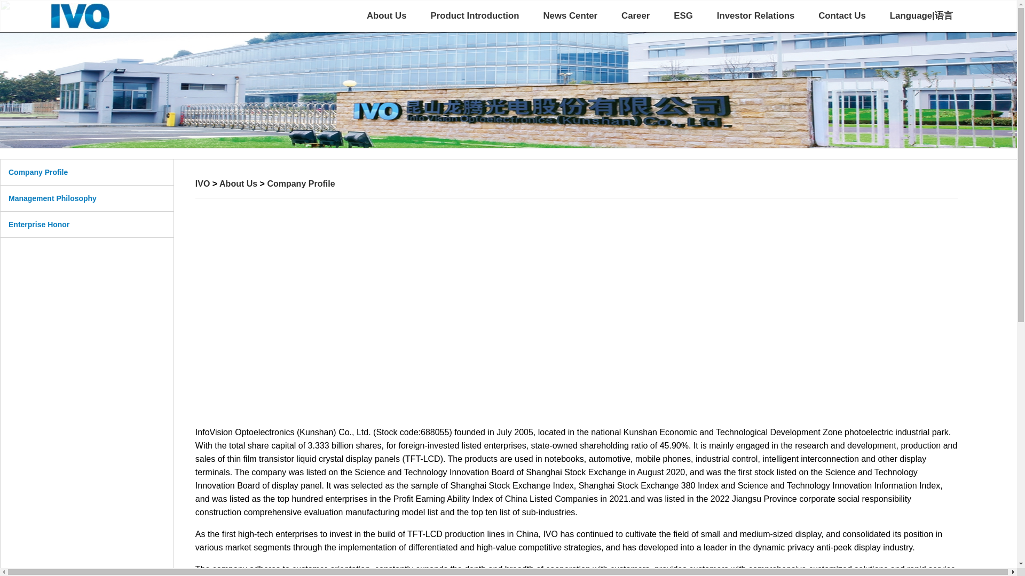 This screenshot has width=1025, height=576. Describe the element at coordinates (755, 16) in the screenshot. I see `Investor Relations` at that location.